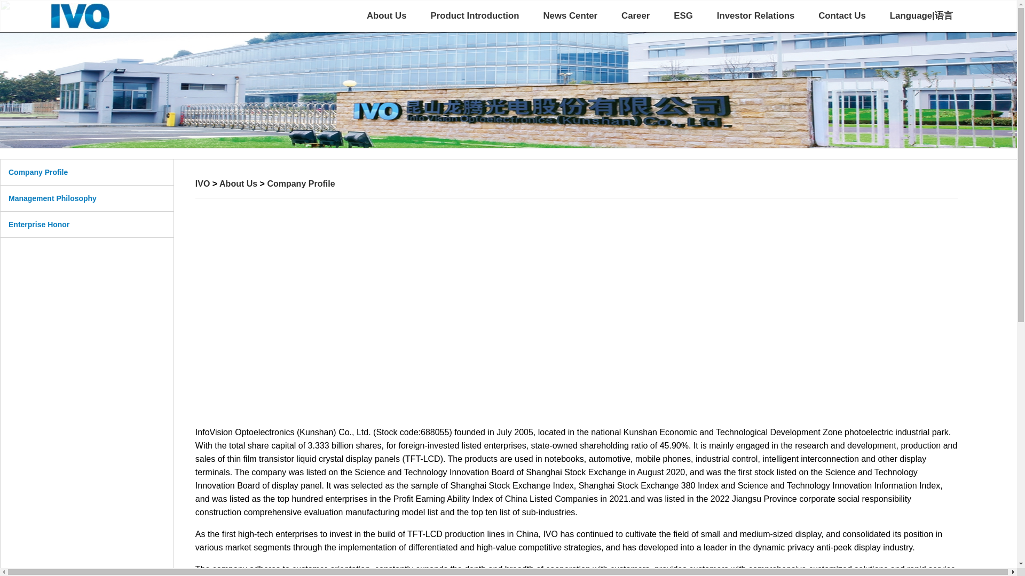 This screenshot has width=1025, height=576. Describe the element at coordinates (755, 16) in the screenshot. I see `Investor Relations` at that location.